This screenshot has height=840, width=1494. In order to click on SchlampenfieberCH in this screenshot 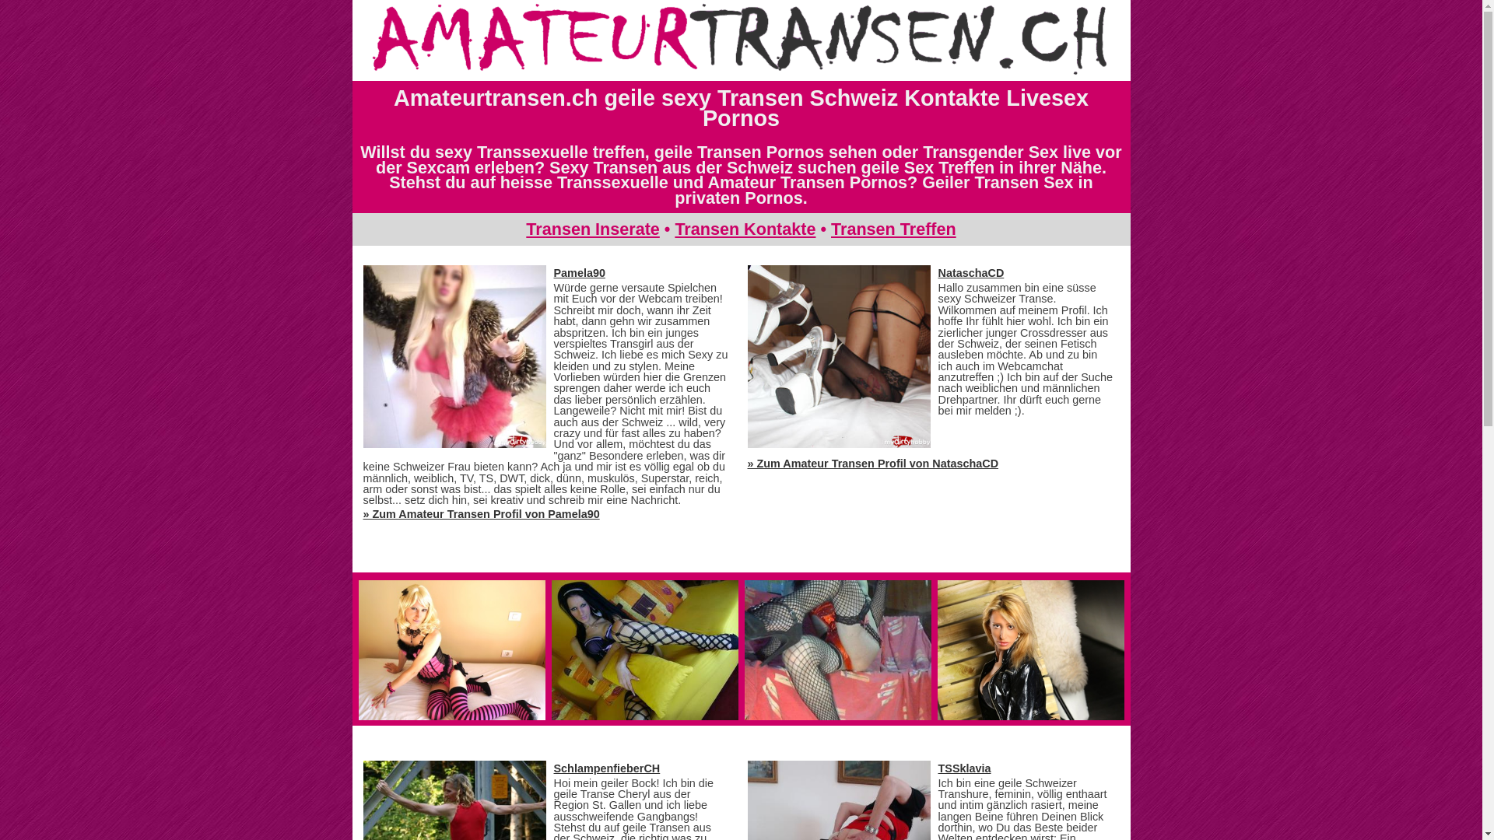, I will do `click(607, 768)`.